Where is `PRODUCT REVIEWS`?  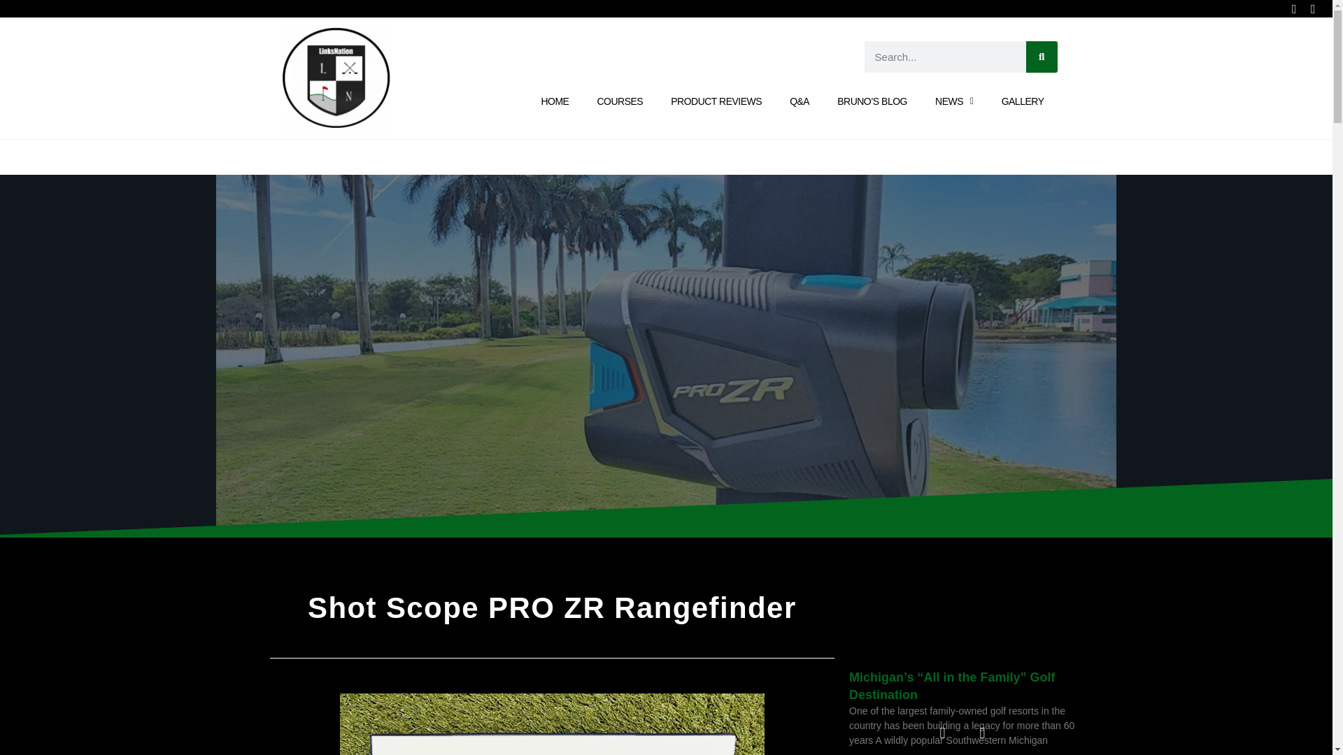 PRODUCT REVIEWS is located at coordinates (716, 101).